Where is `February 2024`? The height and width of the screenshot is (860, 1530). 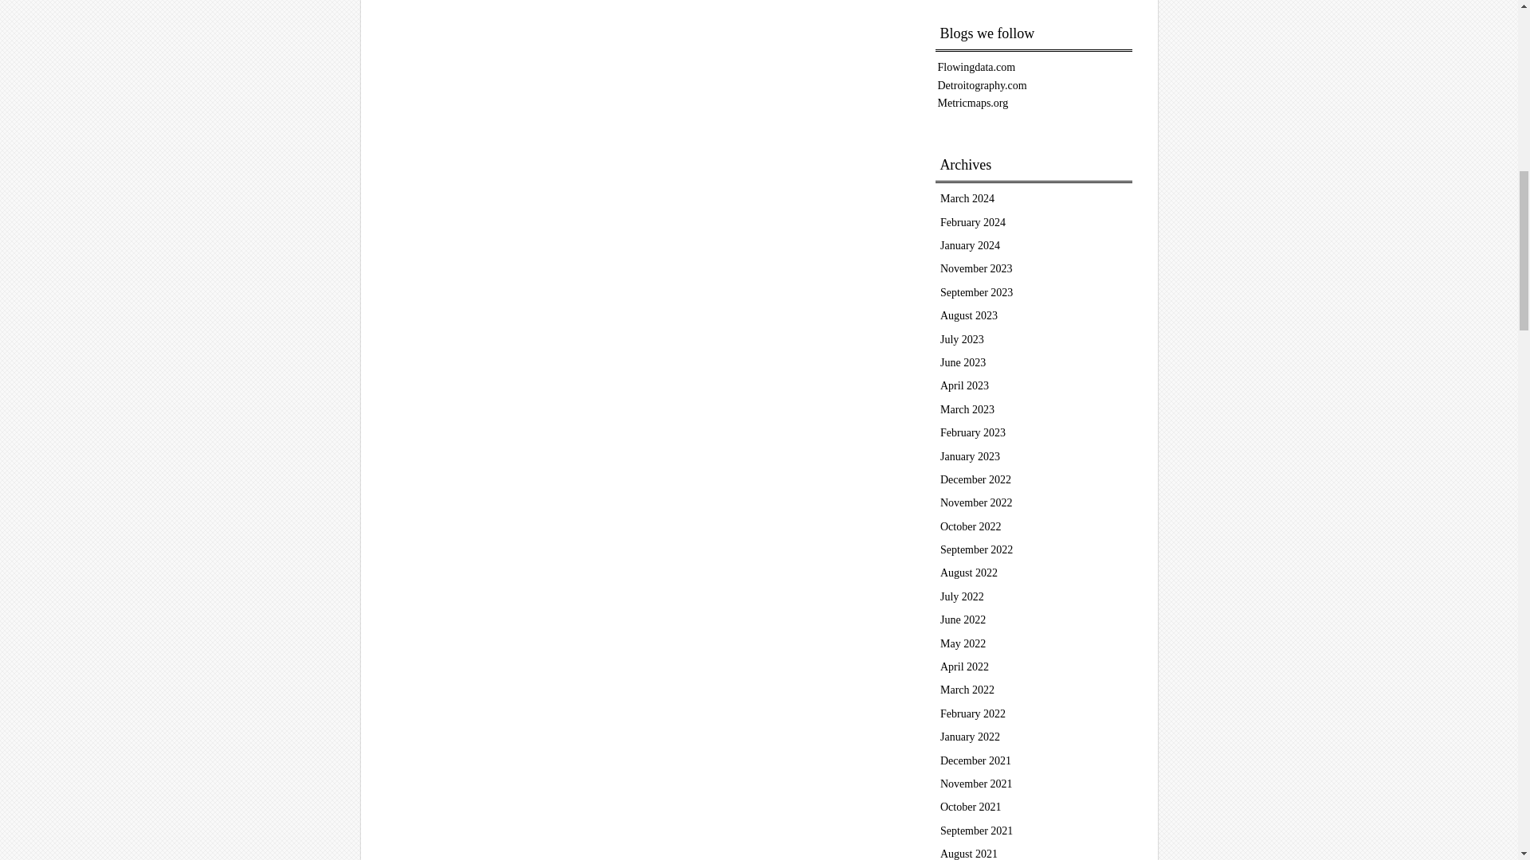
February 2024 is located at coordinates (972, 223).